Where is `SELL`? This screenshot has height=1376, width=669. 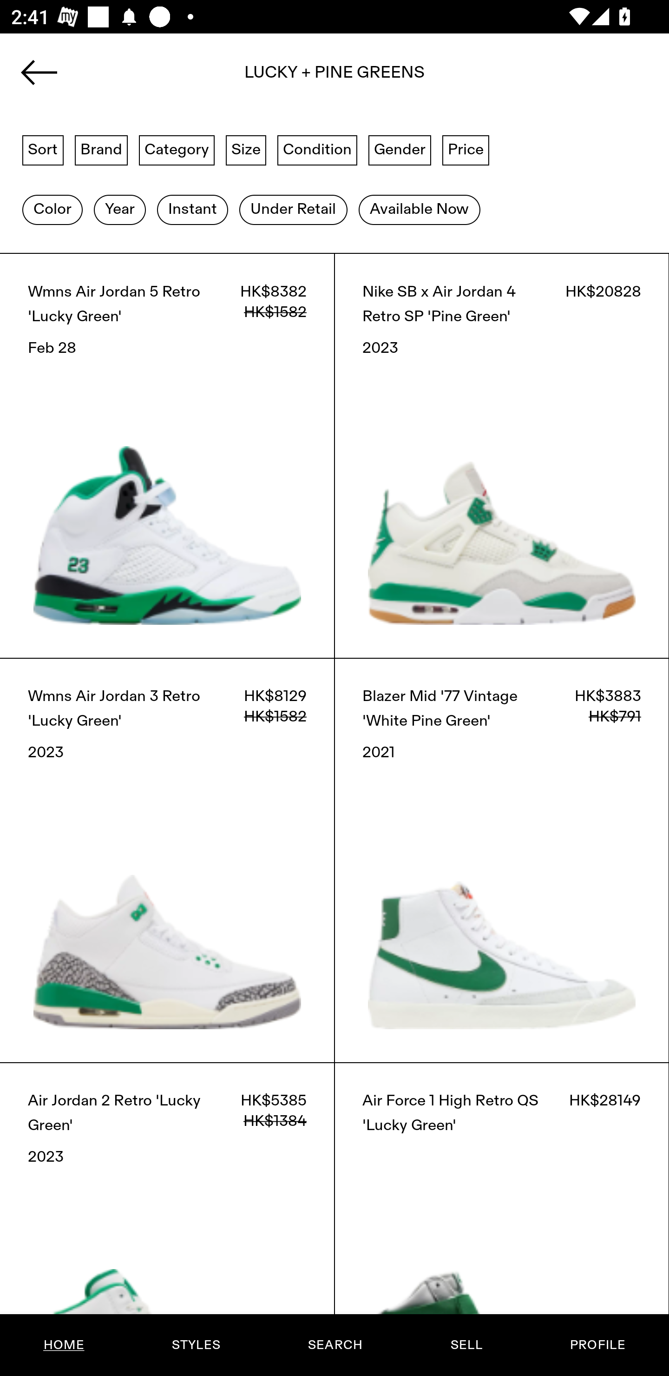
SELL is located at coordinates (466, 1345).